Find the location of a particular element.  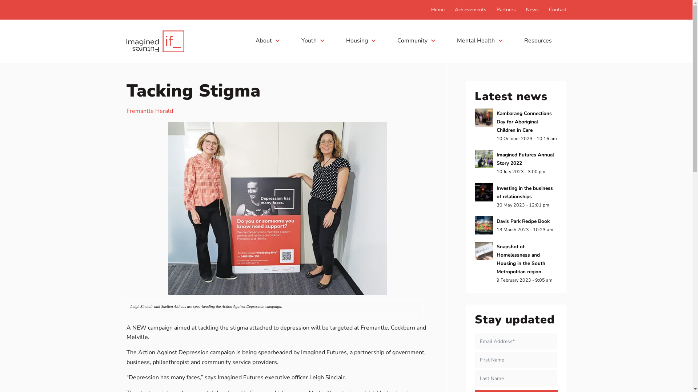

Contact is located at coordinates (558, 9).